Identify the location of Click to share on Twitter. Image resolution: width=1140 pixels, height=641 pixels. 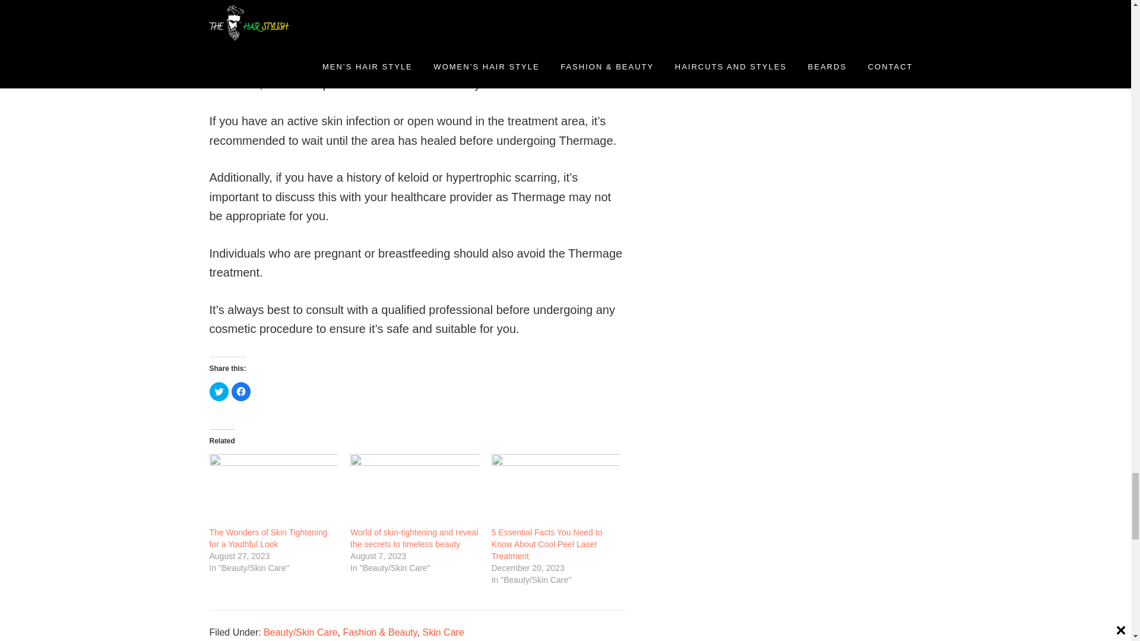
(218, 392).